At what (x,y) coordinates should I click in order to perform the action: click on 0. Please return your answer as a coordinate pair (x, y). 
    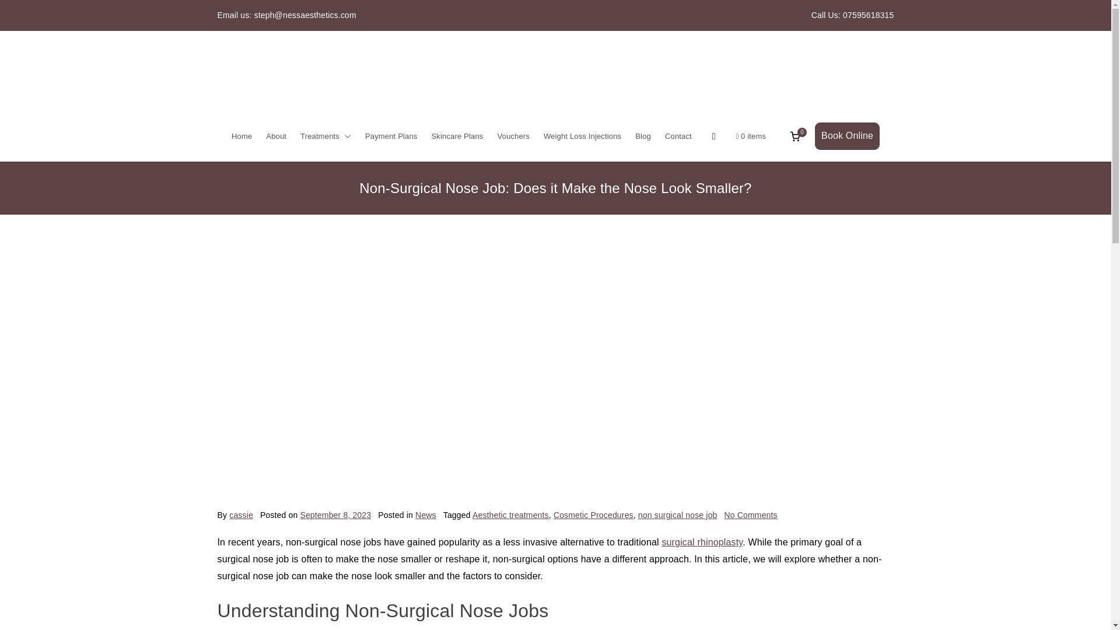
    Looking at the image, I should click on (794, 136).